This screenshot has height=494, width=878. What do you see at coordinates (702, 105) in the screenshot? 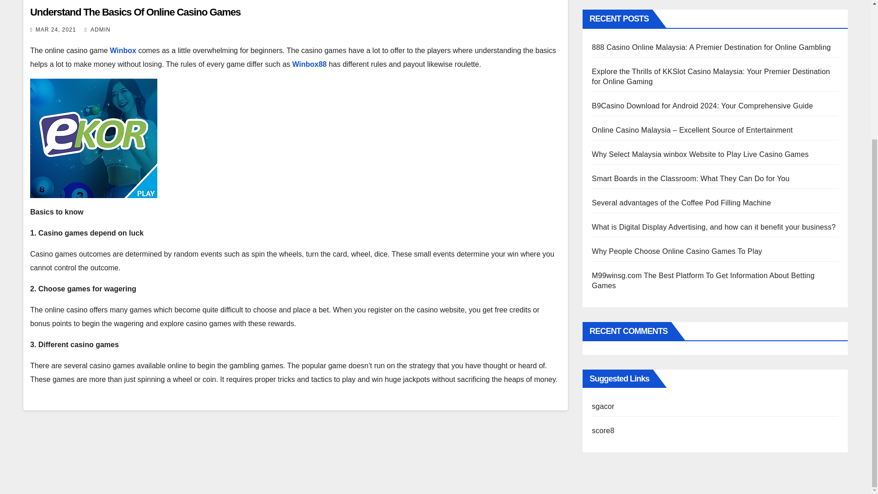
I see `B9Casino Download for Android 2024: Your Comprehensive Guide` at bounding box center [702, 105].